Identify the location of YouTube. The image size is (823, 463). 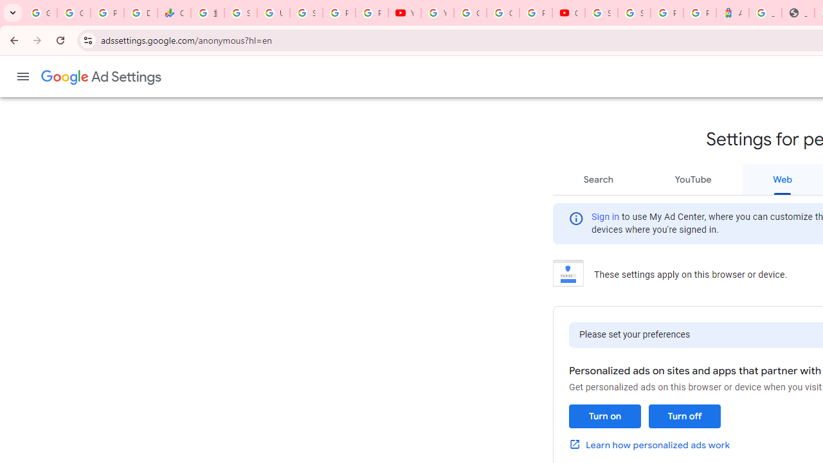
(437, 13).